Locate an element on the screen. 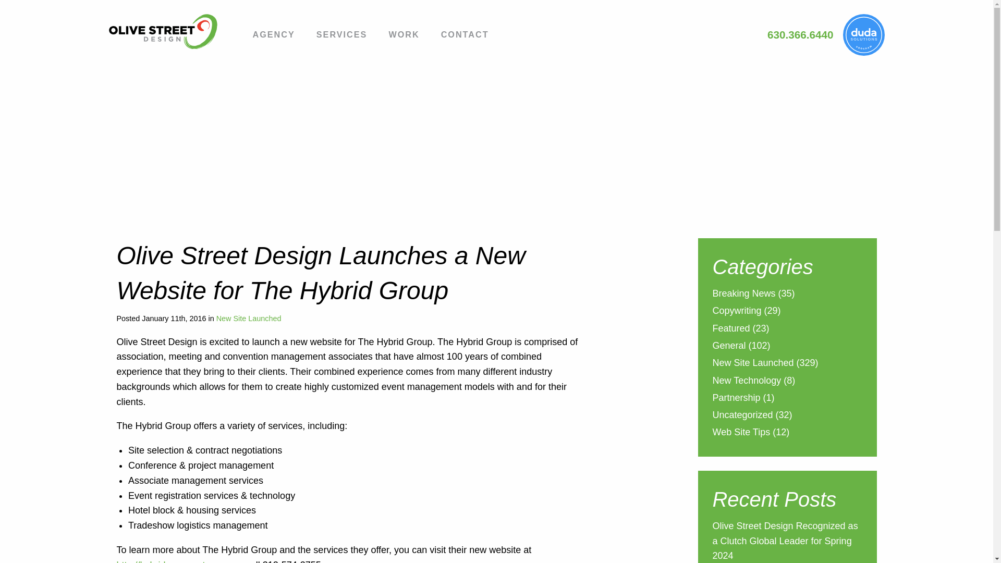 The height and width of the screenshot is (563, 1001). Uncategorized is located at coordinates (742, 416).